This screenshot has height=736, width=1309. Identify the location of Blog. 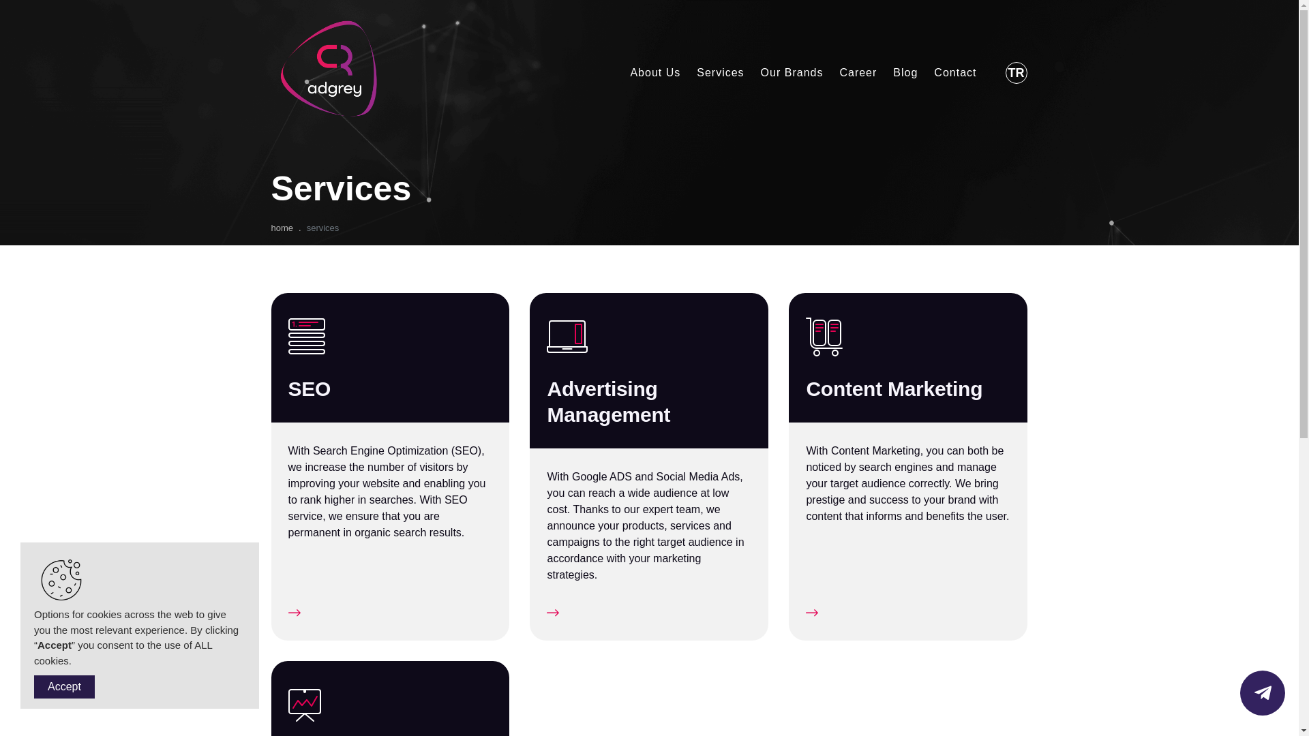
(897, 73).